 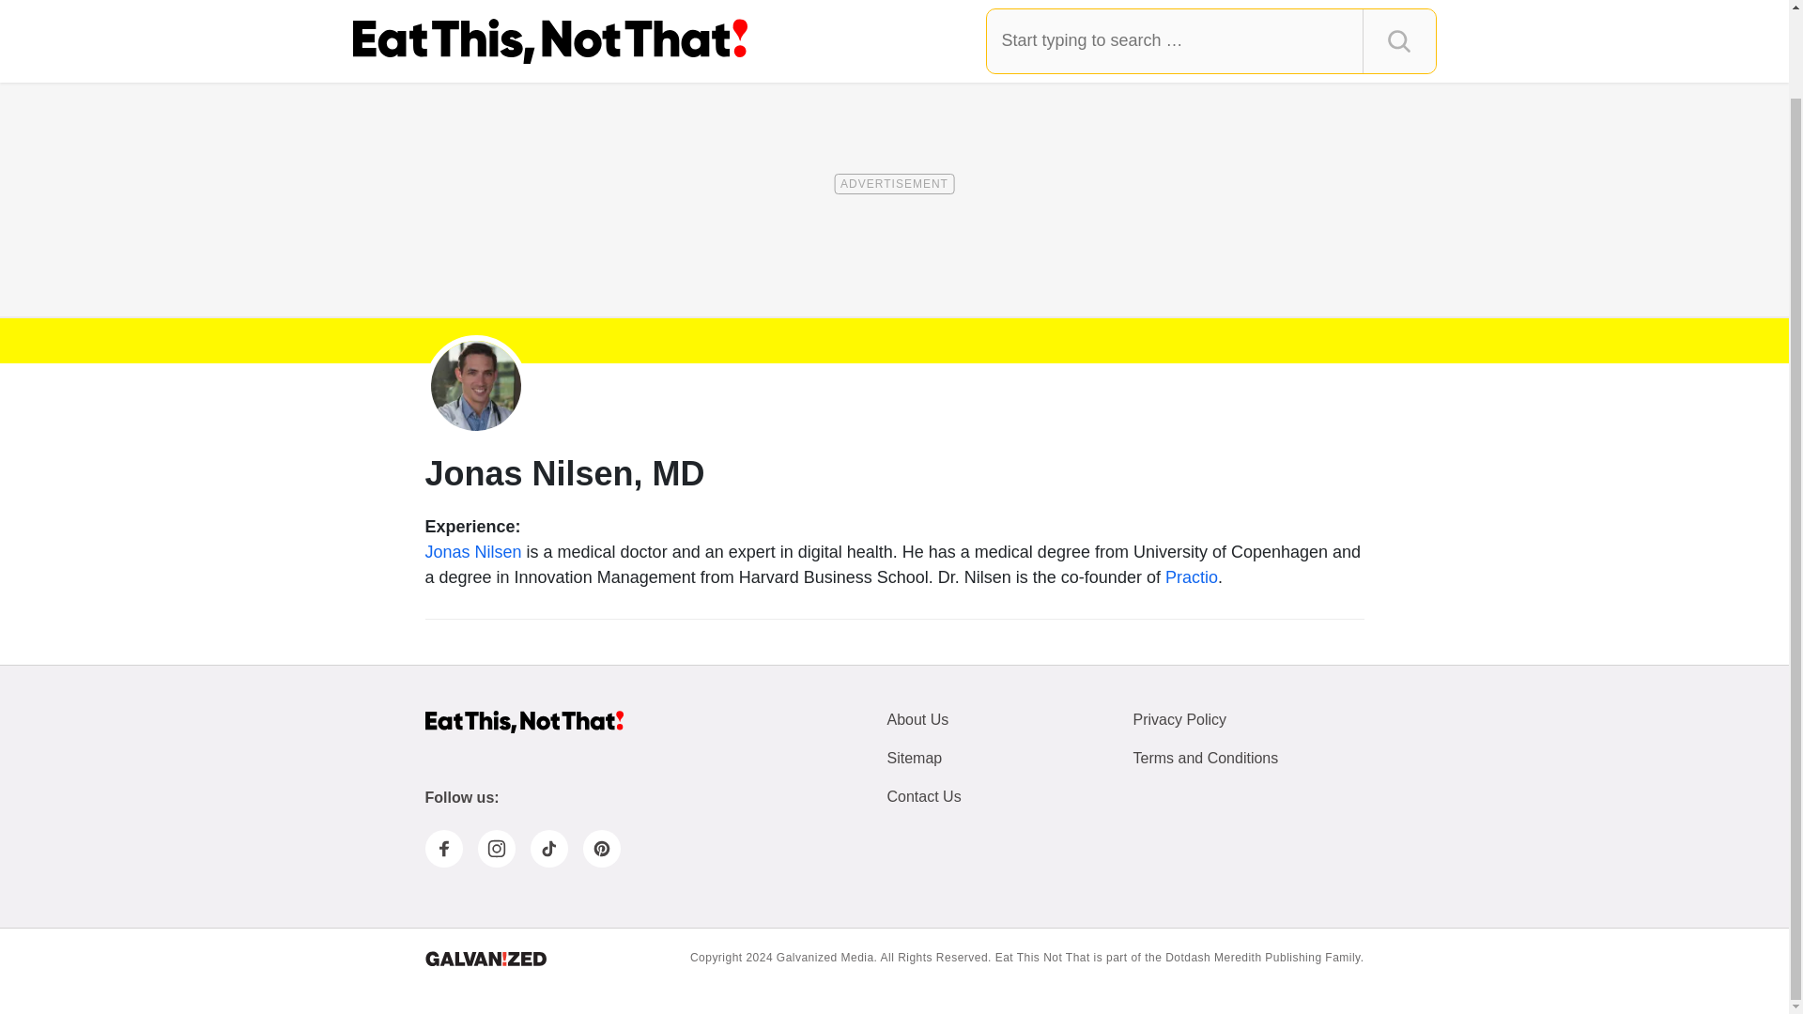 What do you see at coordinates (442, 849) in the screenshot?
I see `Facebook` at bounding box center [442, 849].